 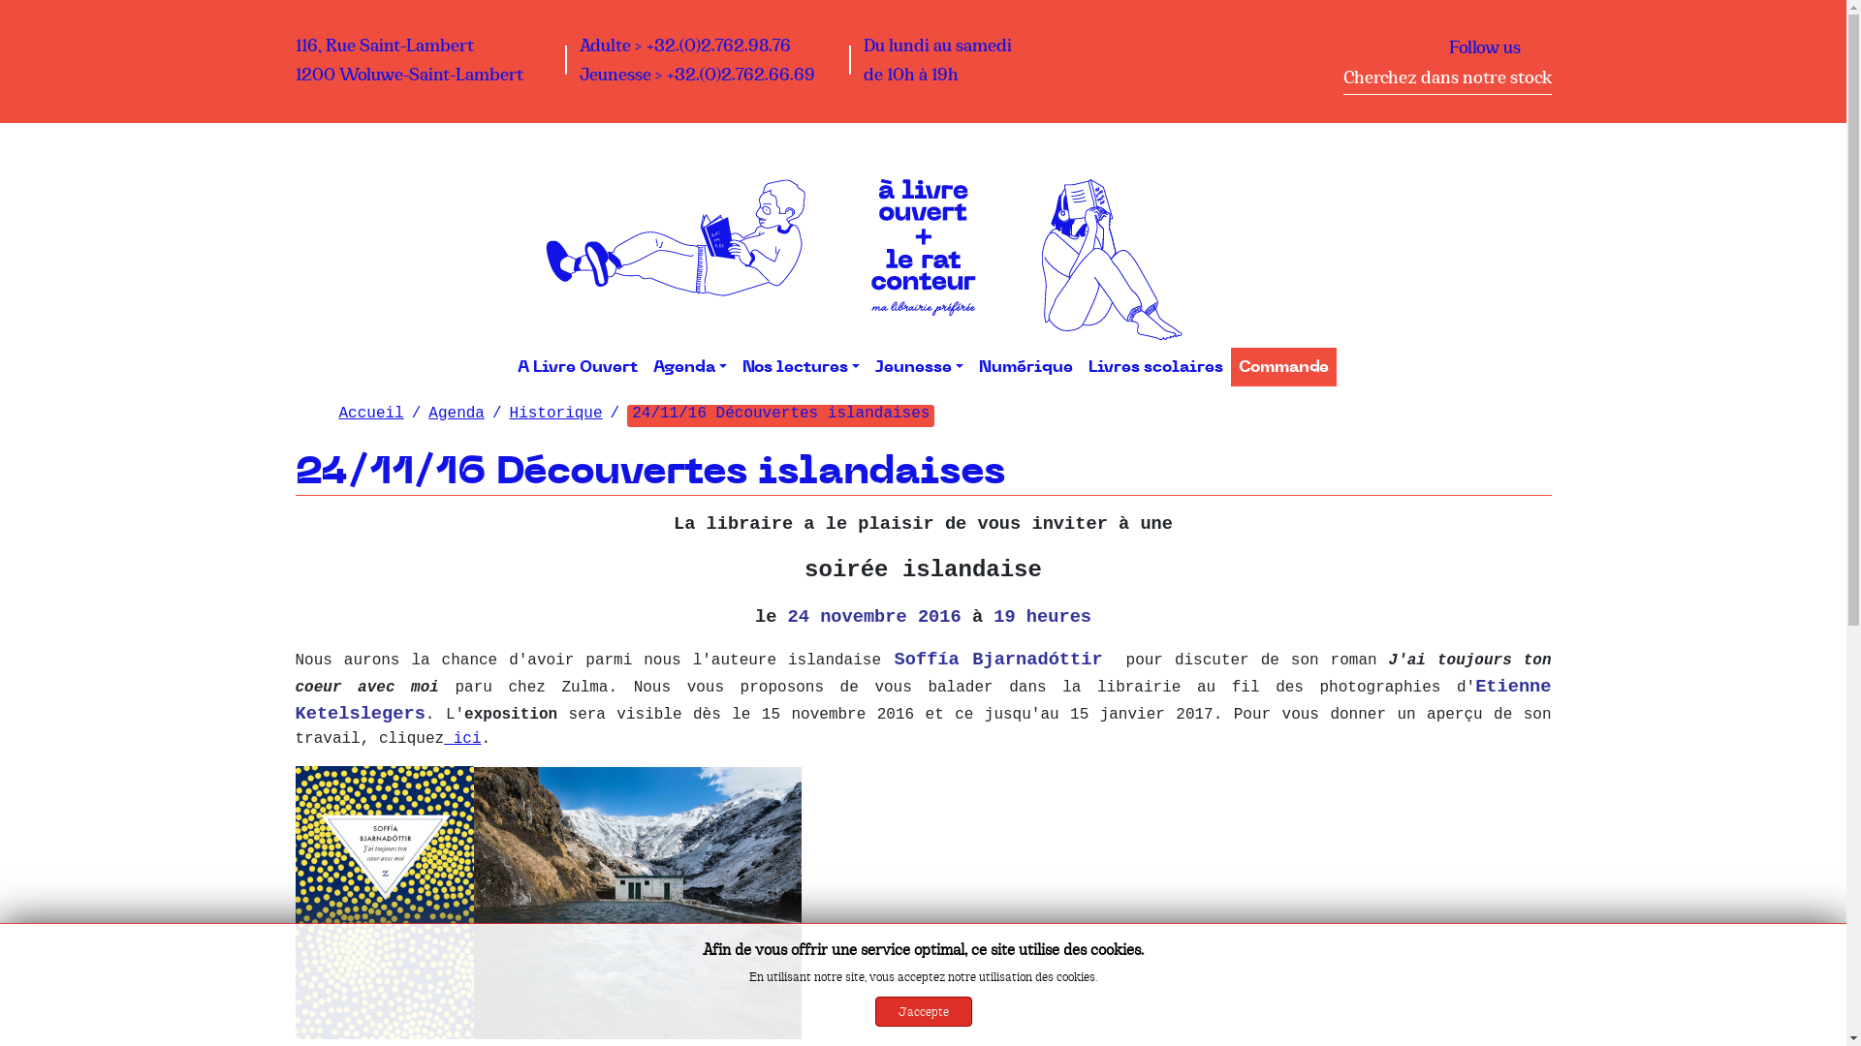 I want to click on Agenda, so click(x=457, y=414).